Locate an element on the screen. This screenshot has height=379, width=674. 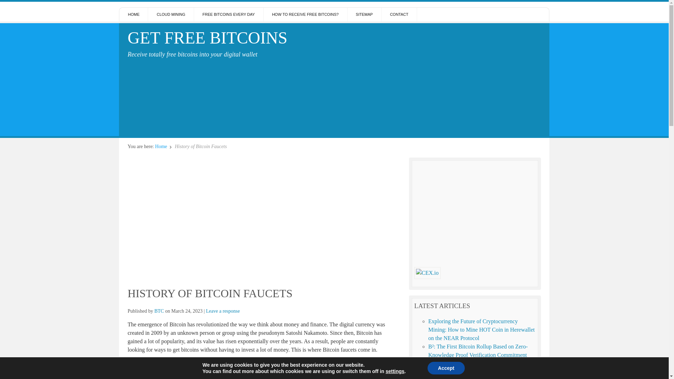
Get Free Bitcoins is located at coordinates (207, 38).